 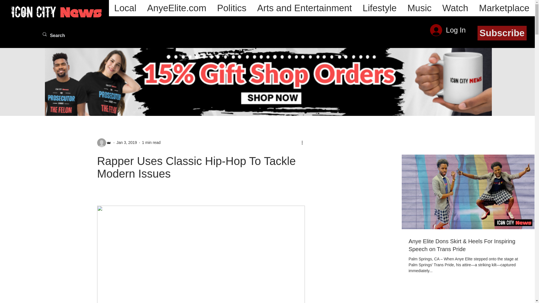 I want to click on Subscribe, so click(x=502, y=33).